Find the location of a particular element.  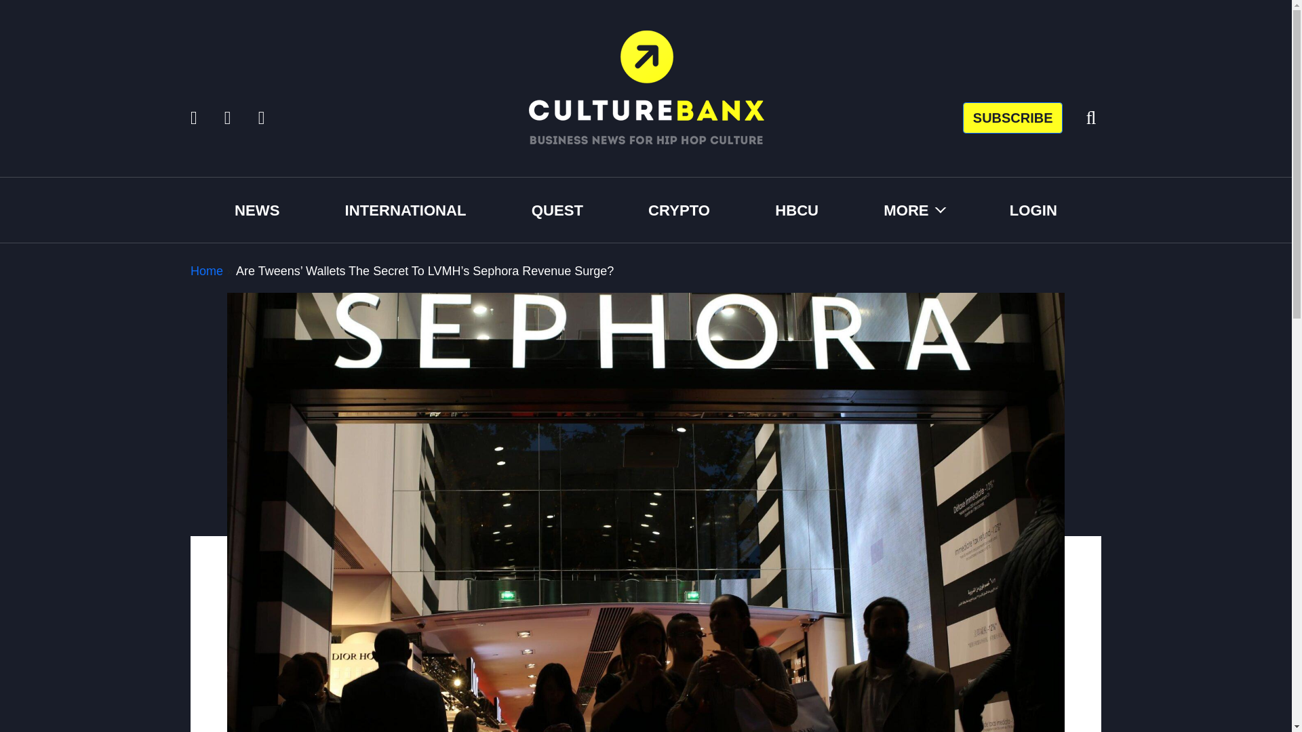

Crypto is located at coordinates (679, 209).